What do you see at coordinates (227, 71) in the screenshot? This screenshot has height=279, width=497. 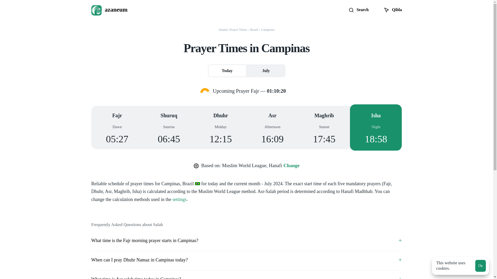 I see `Today Prayer Time` at bounding box center [227, 71].